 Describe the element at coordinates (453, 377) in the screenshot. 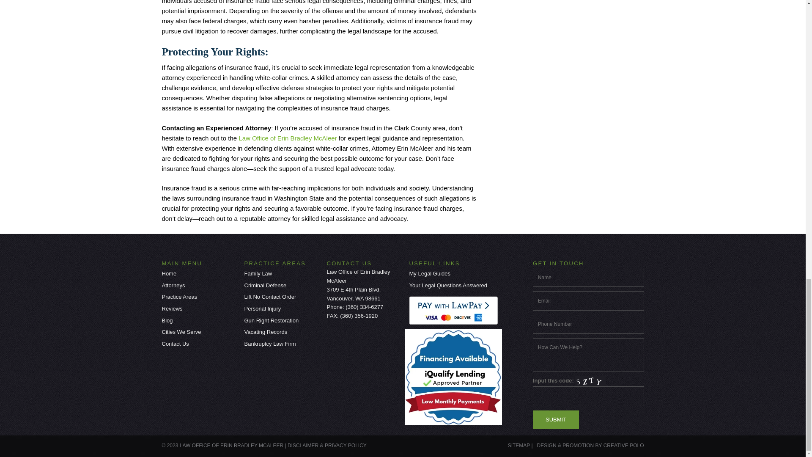

I see `badge of Iqualify Lending` at that location.